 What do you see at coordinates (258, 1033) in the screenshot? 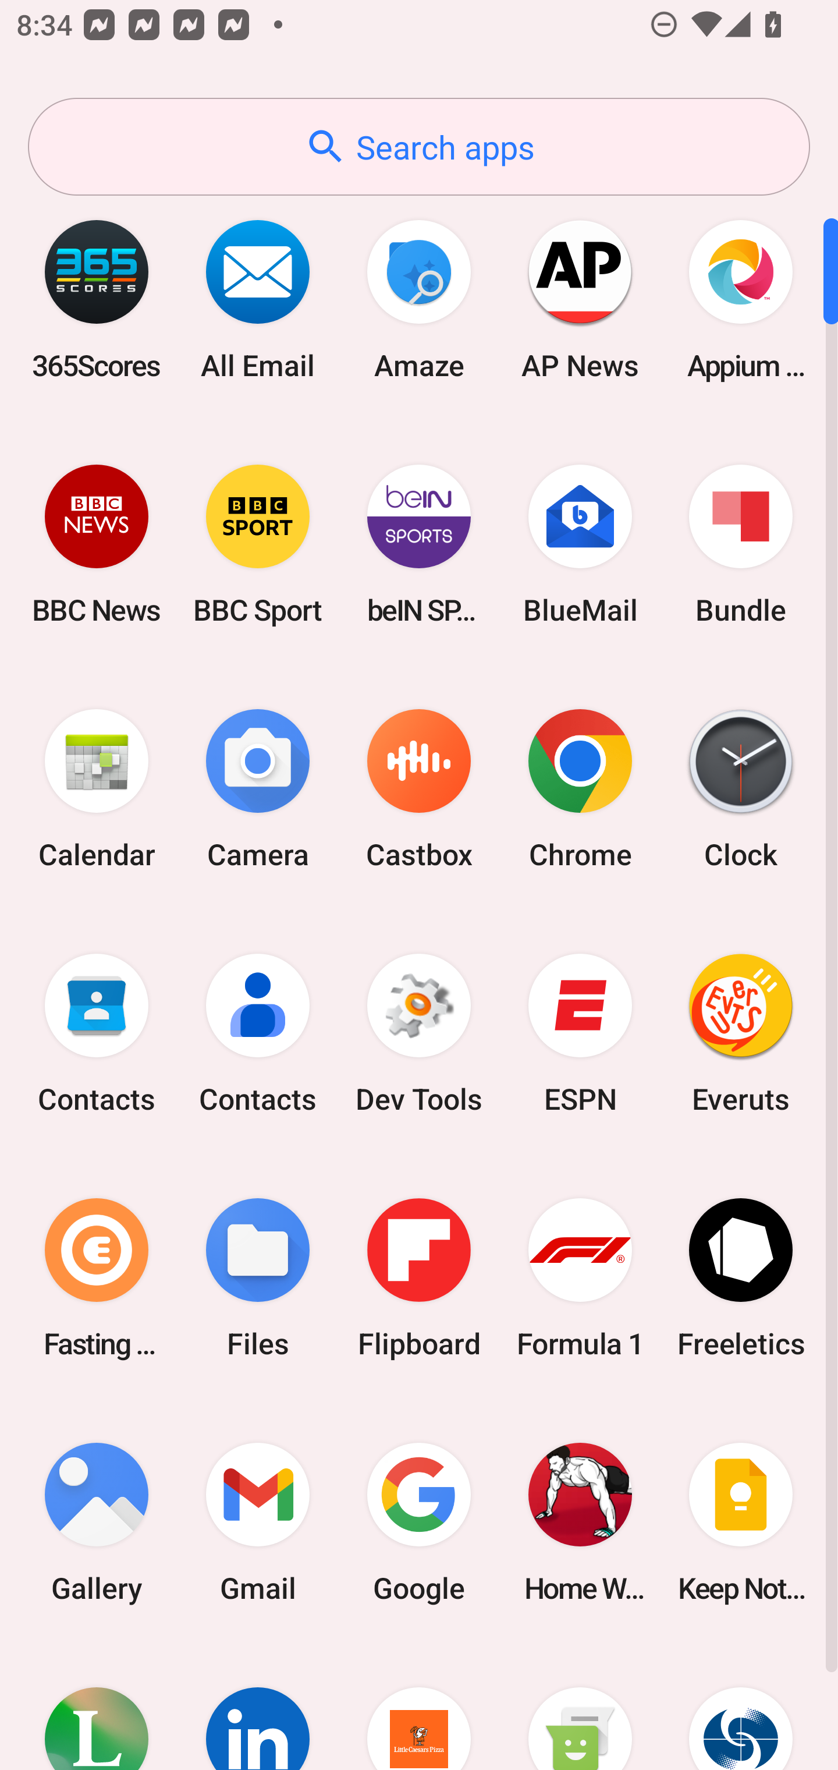
I see `Contacts` at bounding box center [258, 1033].